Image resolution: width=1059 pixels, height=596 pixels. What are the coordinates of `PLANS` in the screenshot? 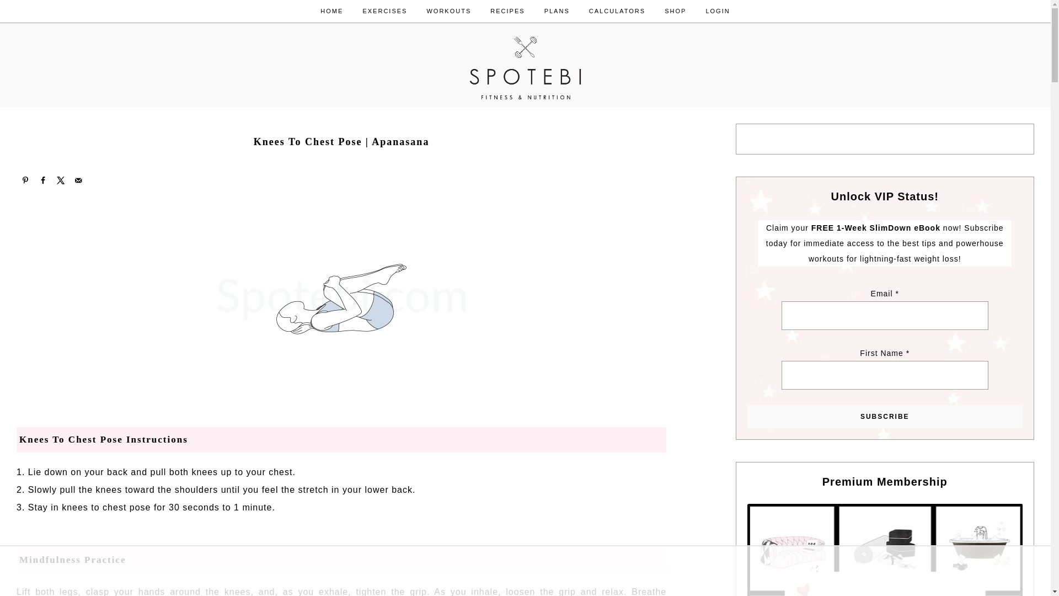 It's located at (557, 11).